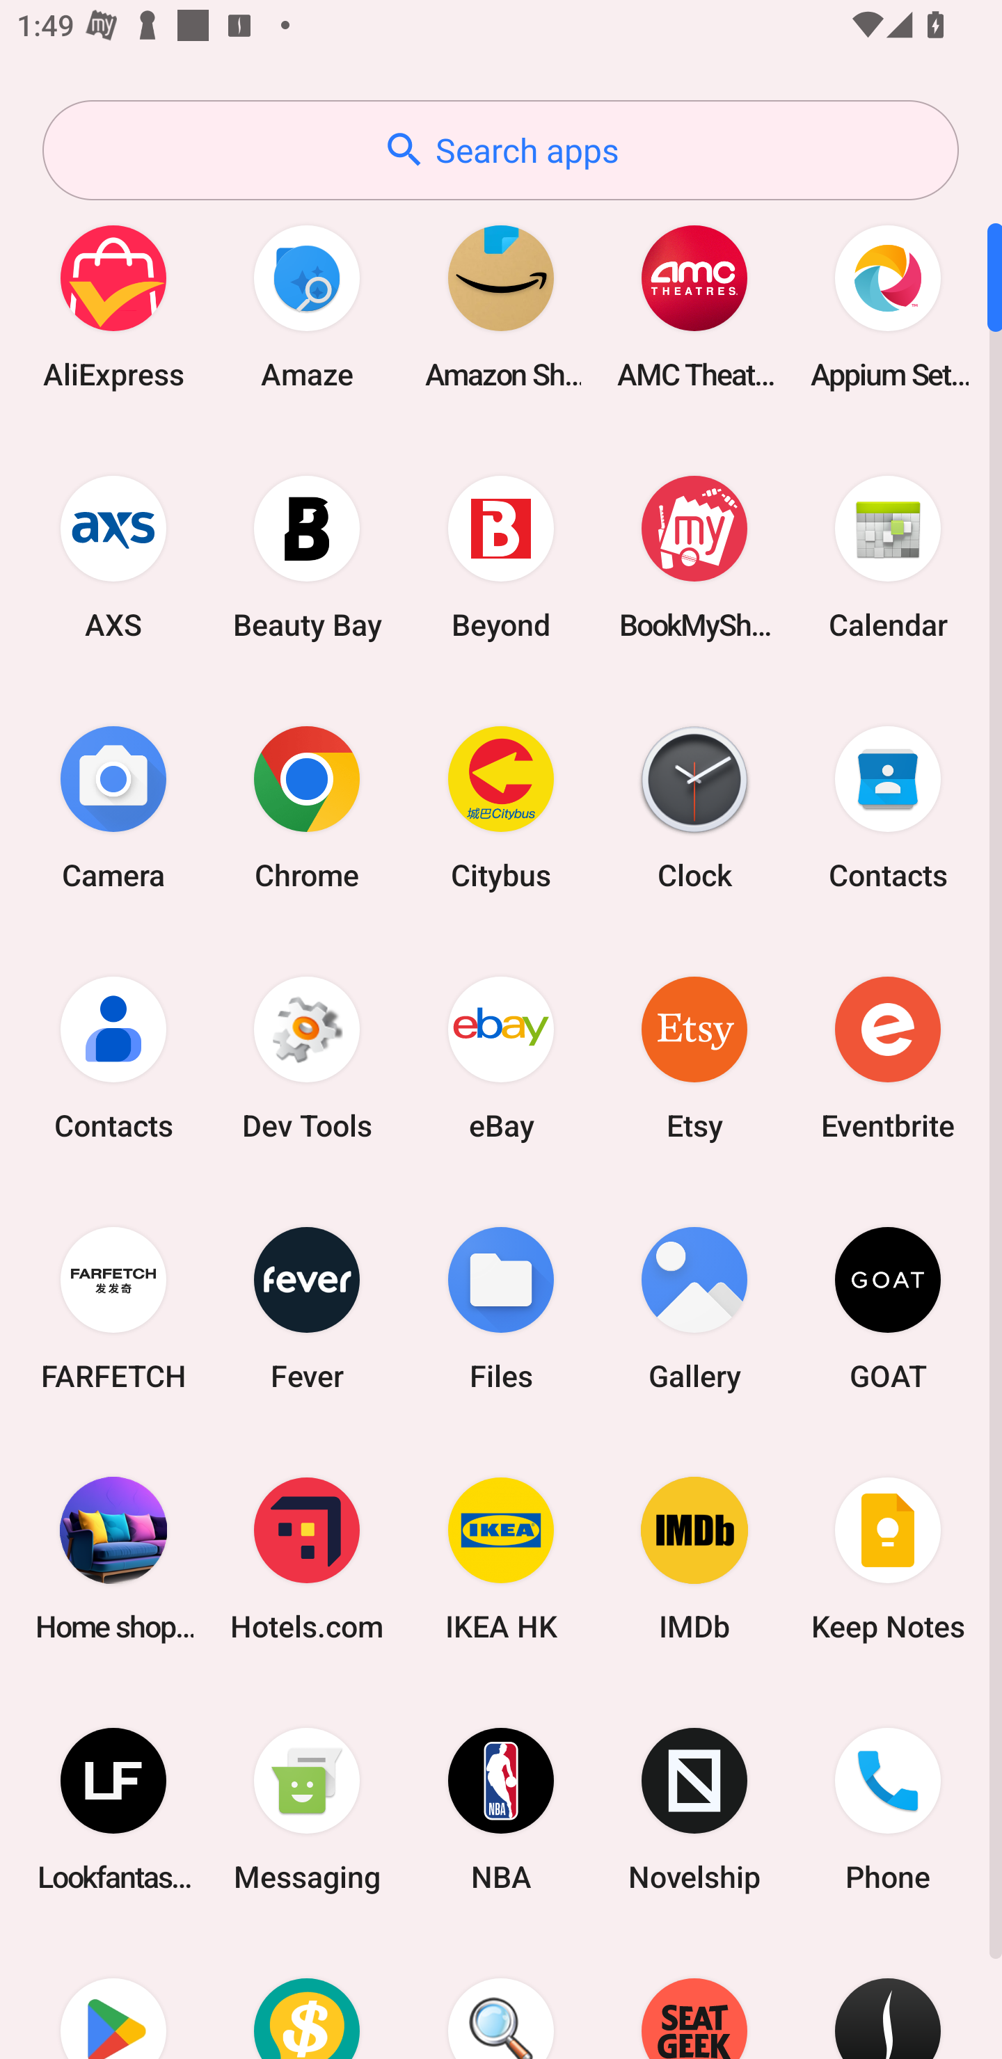 This screenshot has height=2059, width=1002. Describe the element at coordinates (307, 807) in the screenshot. I see `Chrome` at that location.